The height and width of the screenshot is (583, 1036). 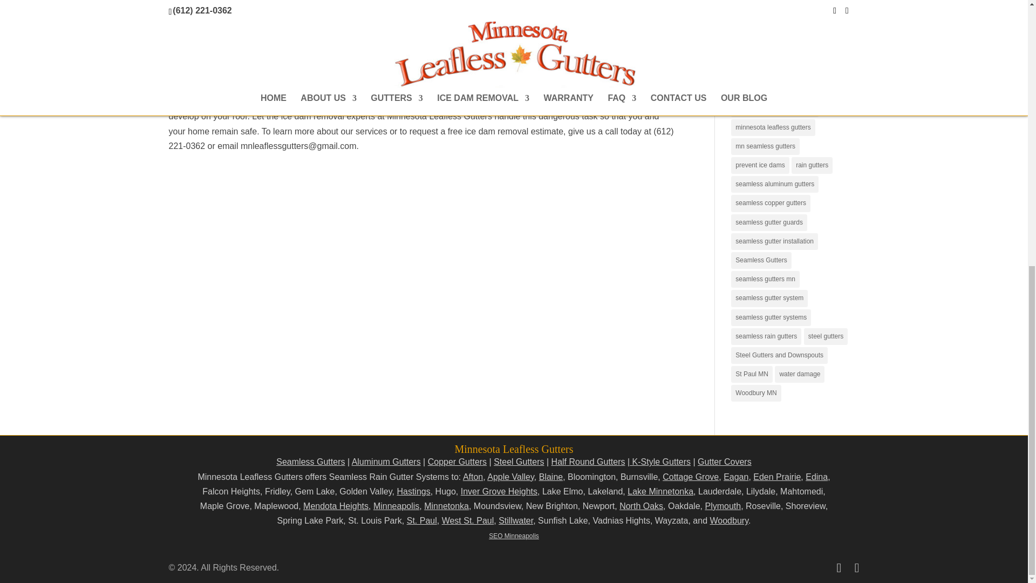 I want to click on Leafless Seamless Gutters North Oaks, so click(x=641, y=506).